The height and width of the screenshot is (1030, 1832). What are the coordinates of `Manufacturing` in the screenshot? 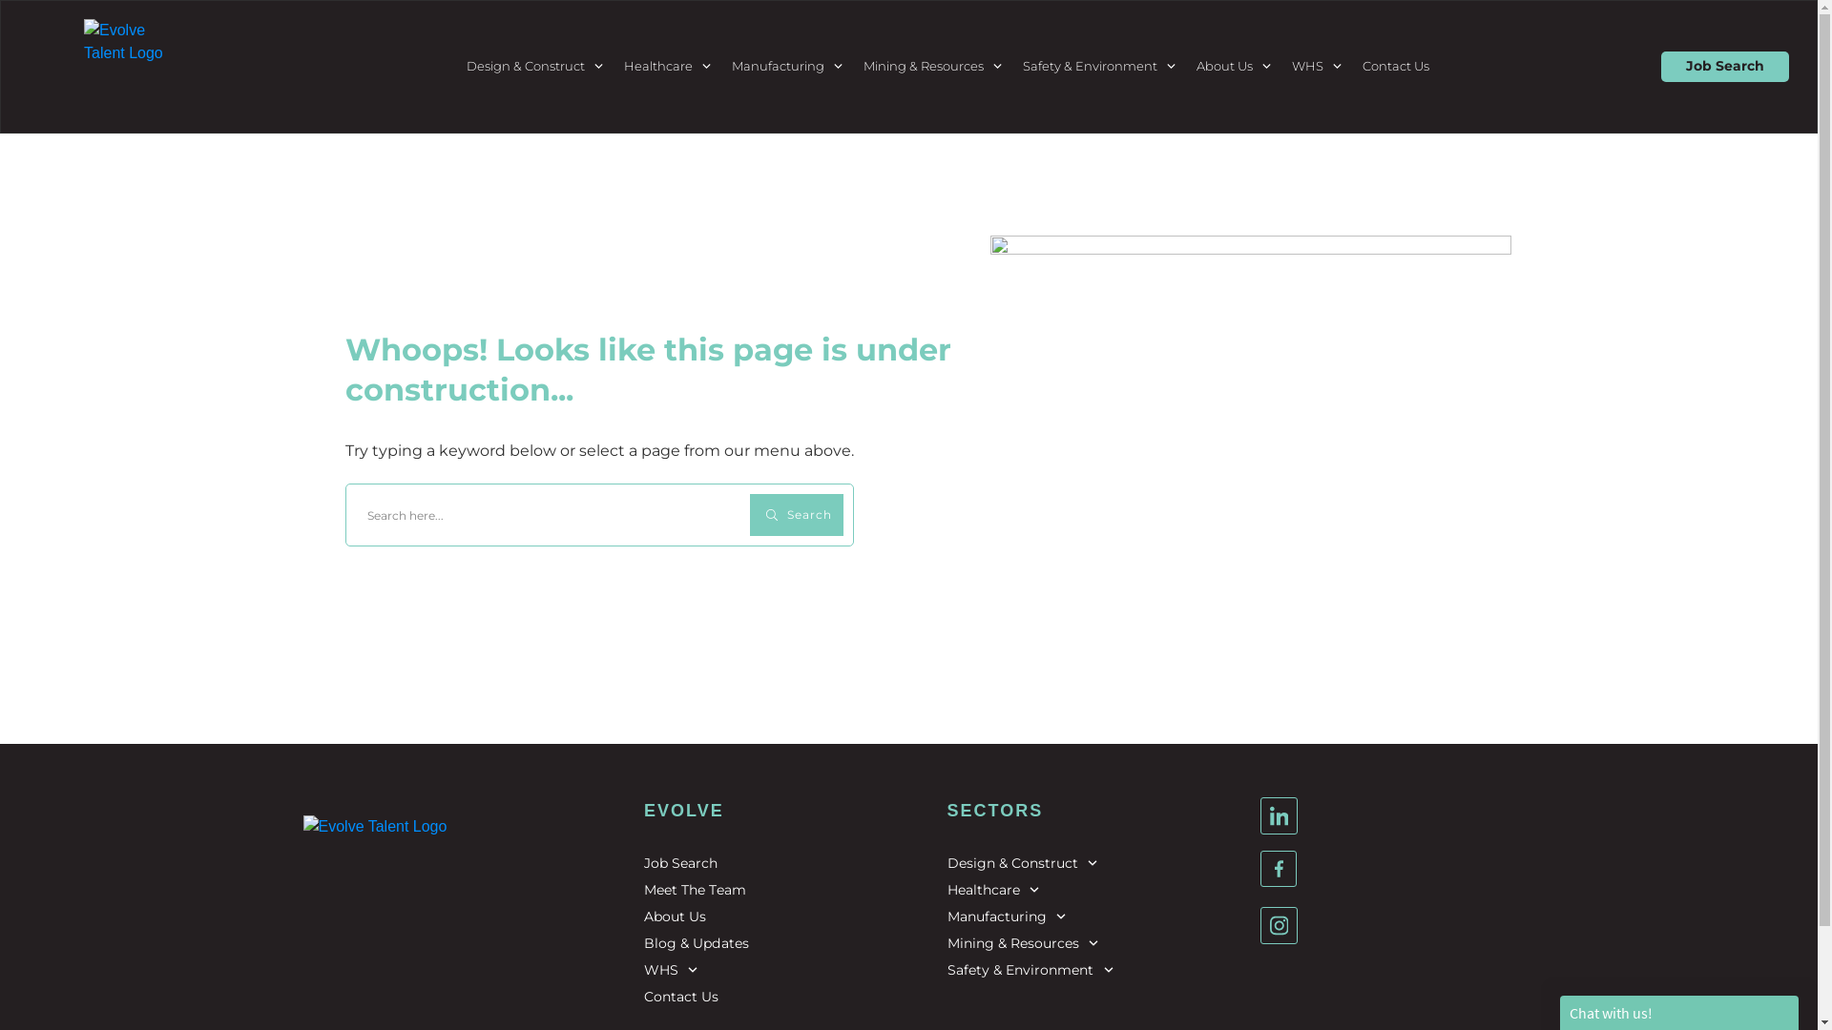 It's located at (788, 67).